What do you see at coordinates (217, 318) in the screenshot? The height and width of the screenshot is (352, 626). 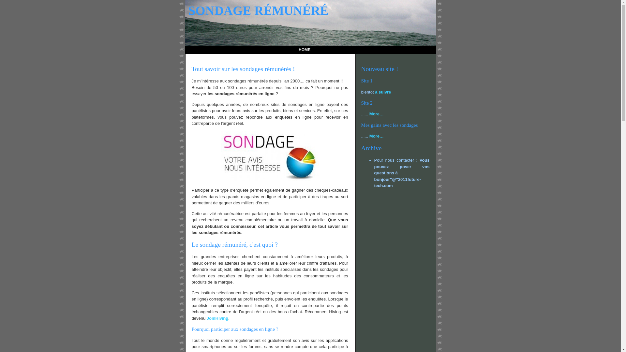 I see `JoinHiving` at bounding box center [217, 318].